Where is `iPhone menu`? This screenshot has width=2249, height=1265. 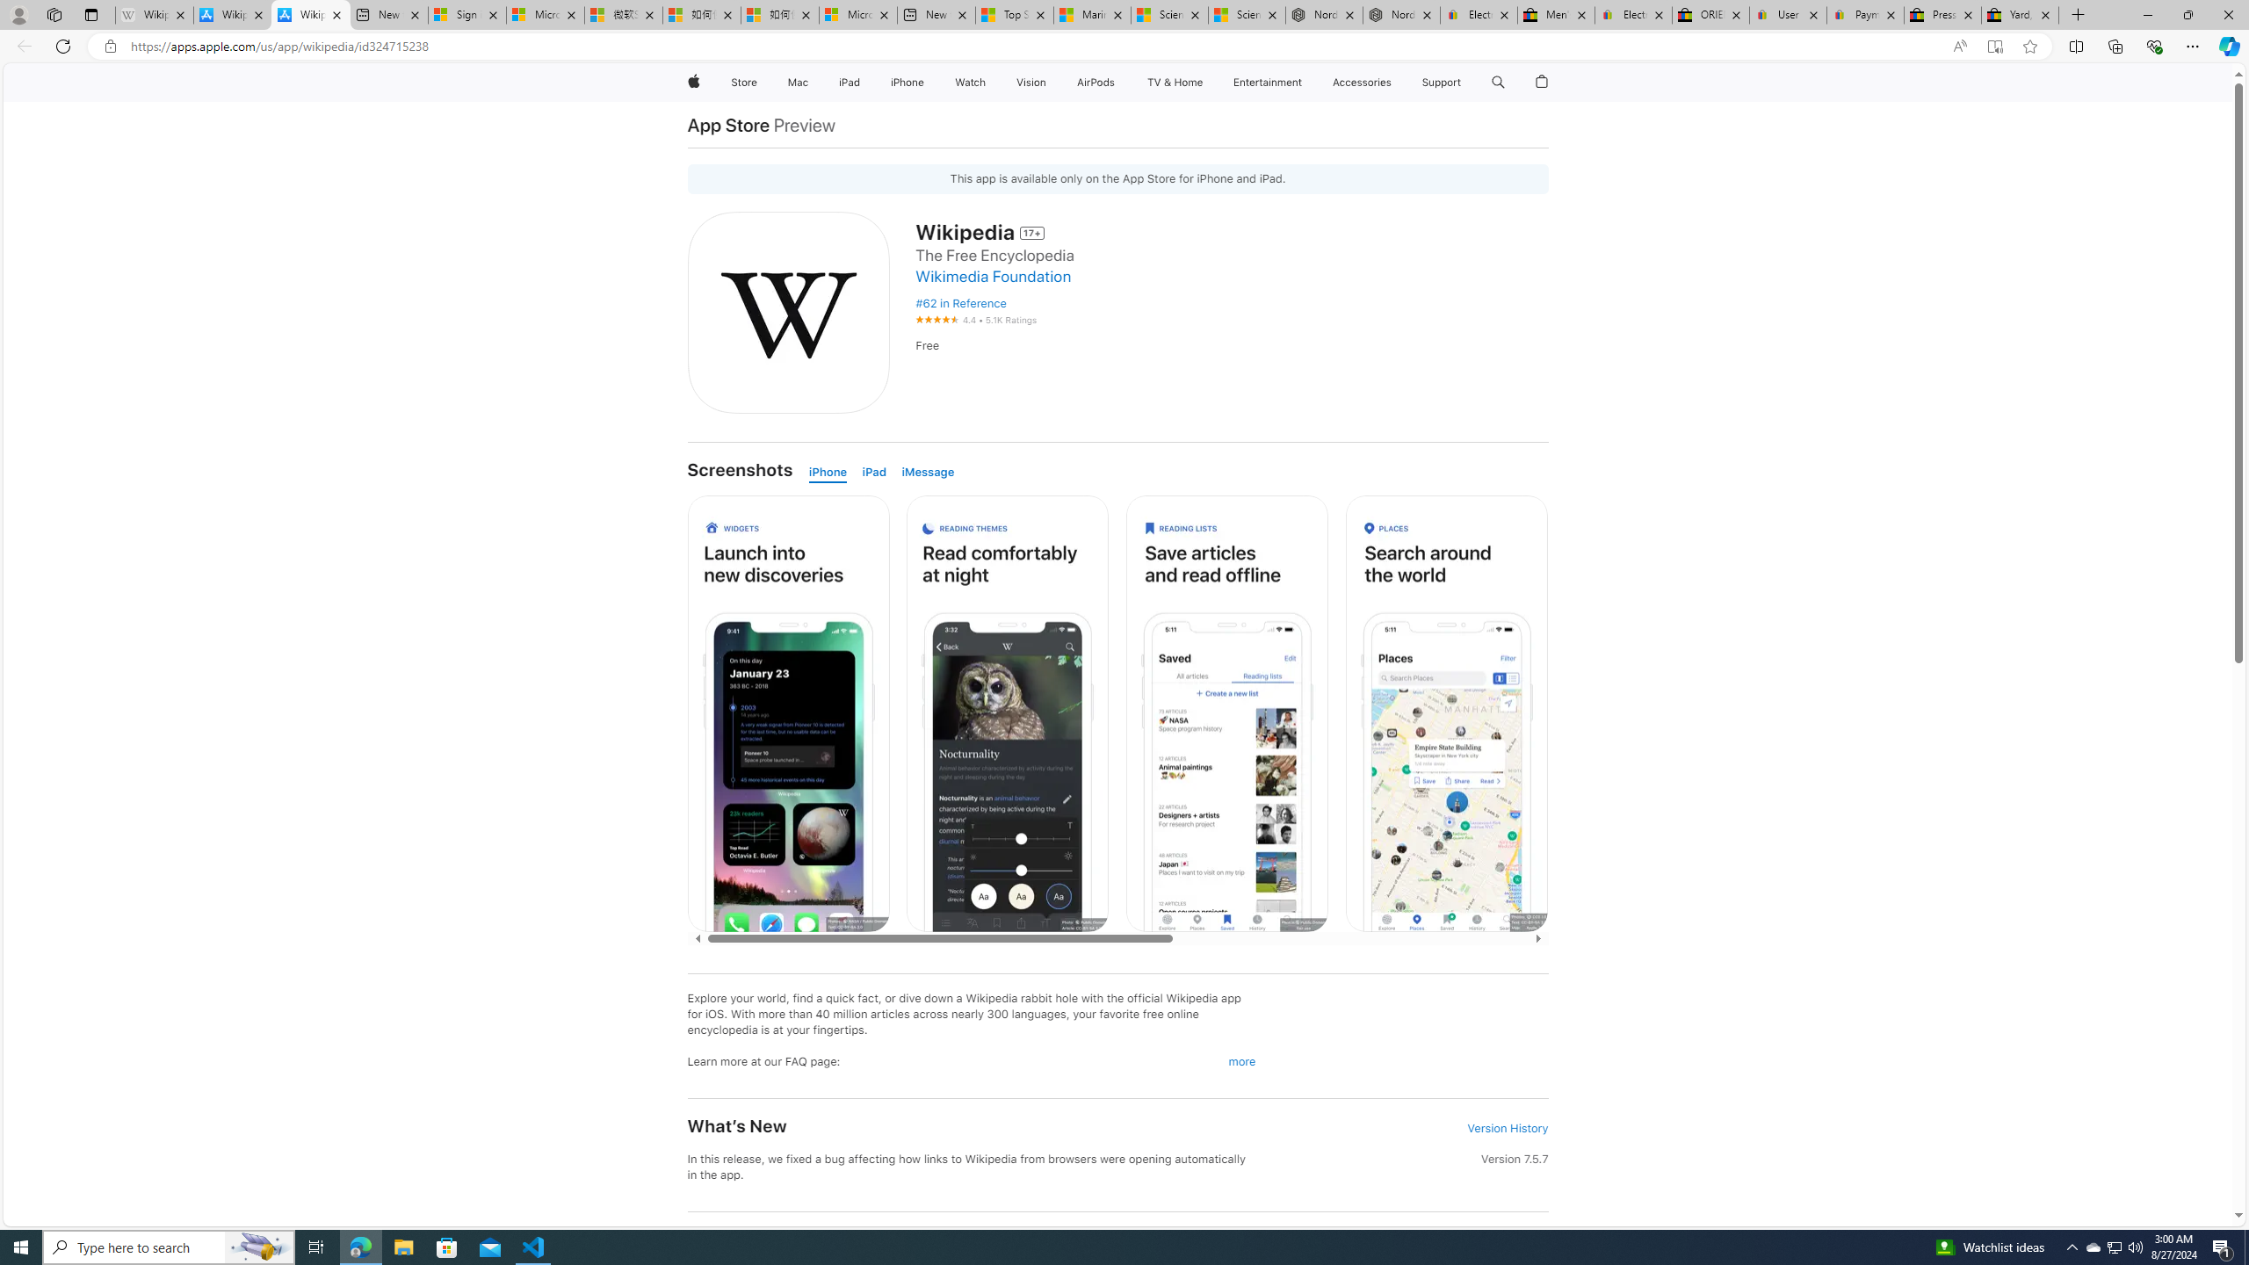 iPhone menu is located at coordinates (928, 83).